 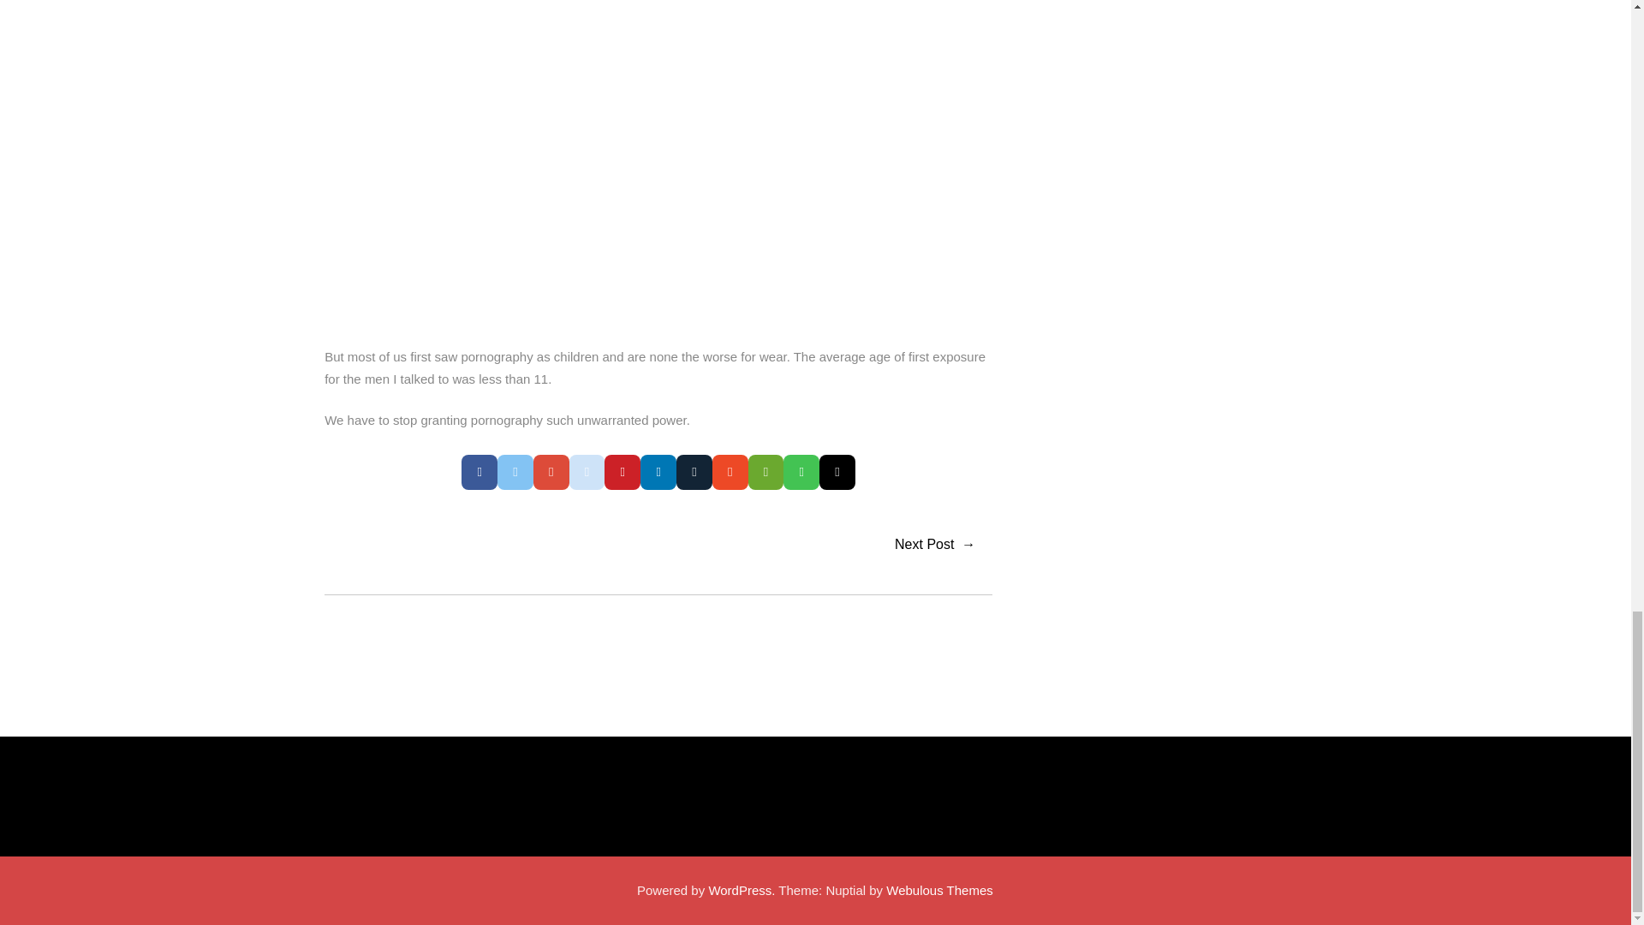 I want to click on Facebook, so click(x=479, y=473).